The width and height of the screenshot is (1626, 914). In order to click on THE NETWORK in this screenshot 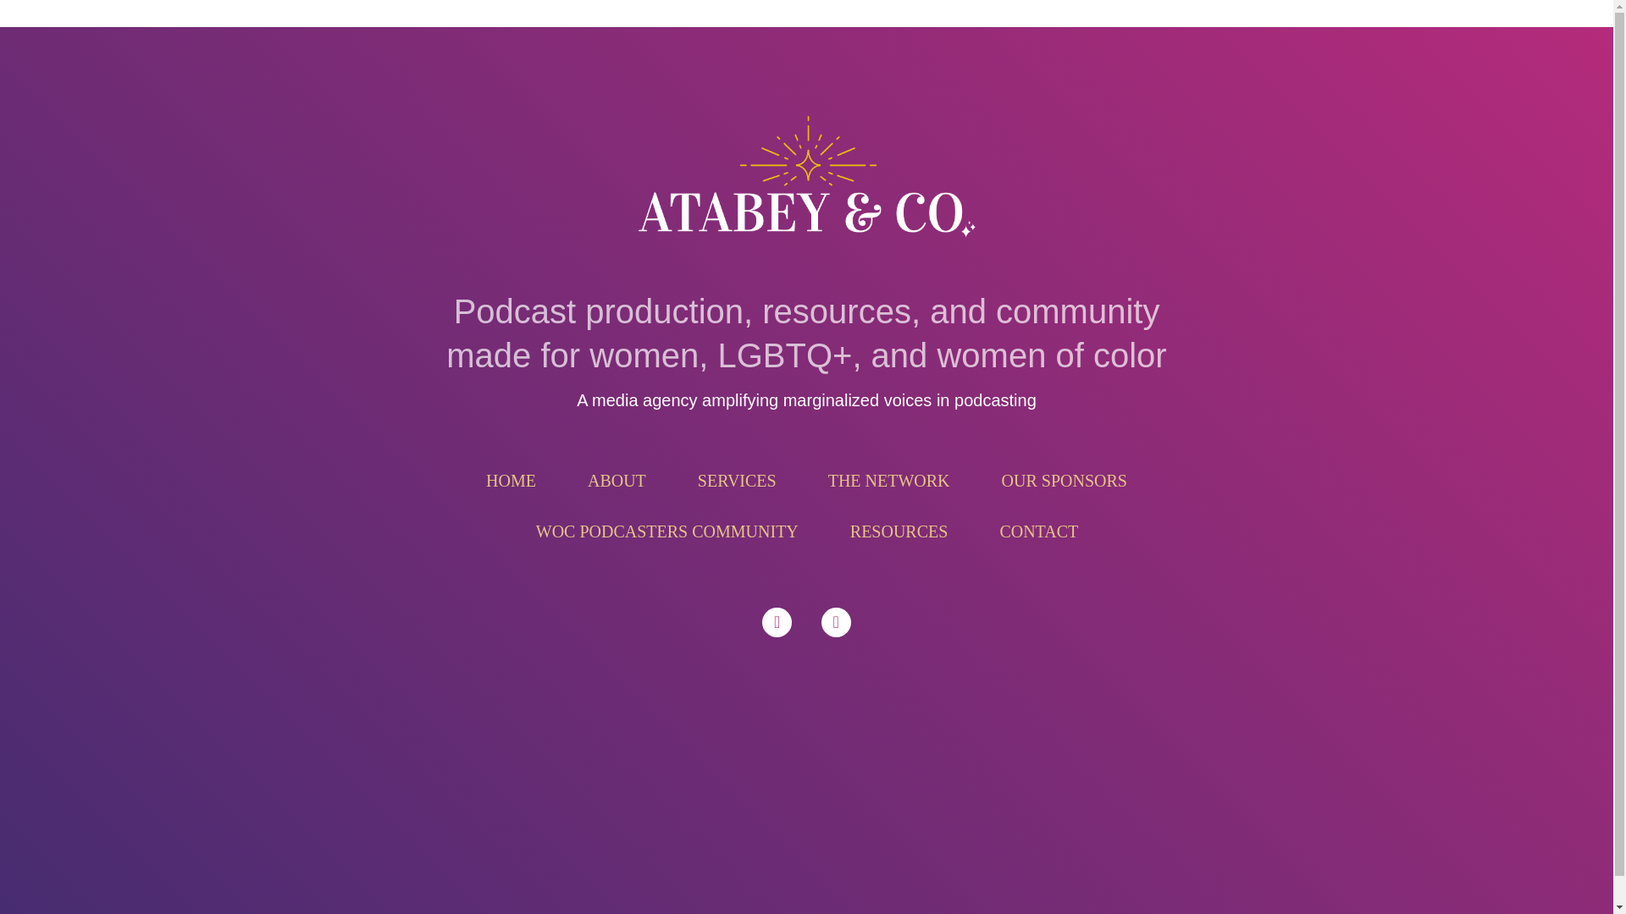, I will do `click(889, 481)`.